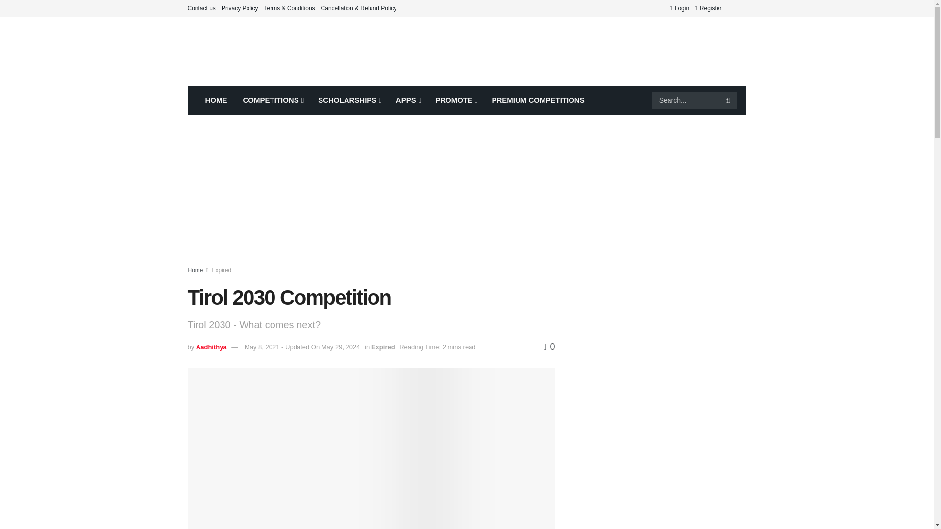 This screenshot has height=529, width=941. What do you see at coordinates (201, 8) in the screenshot?
I see `Contact us` at bounding box center [201, 8].